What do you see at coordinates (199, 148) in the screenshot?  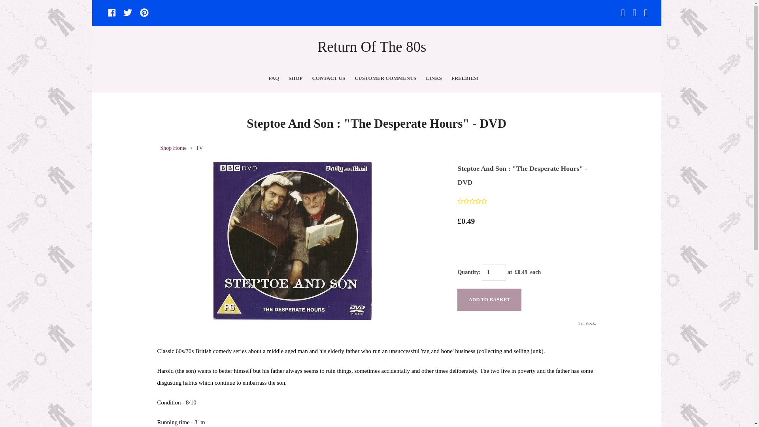 I see `TV` at bounding box center [199, 148].